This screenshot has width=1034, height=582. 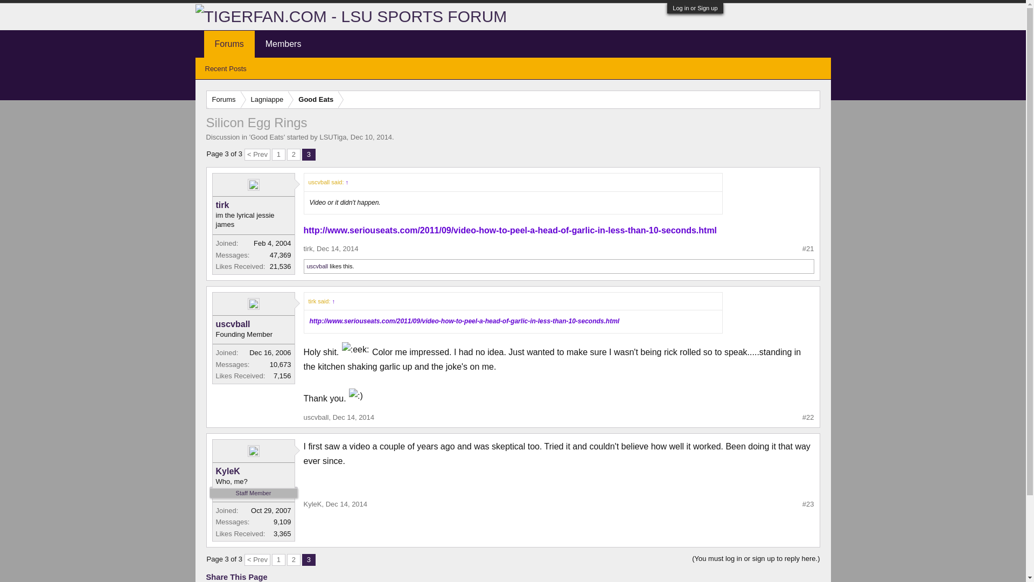 What do you see at coordinates (253, 324) in the screenshot?
I see `uscvball` at bounding box center [253, 324].